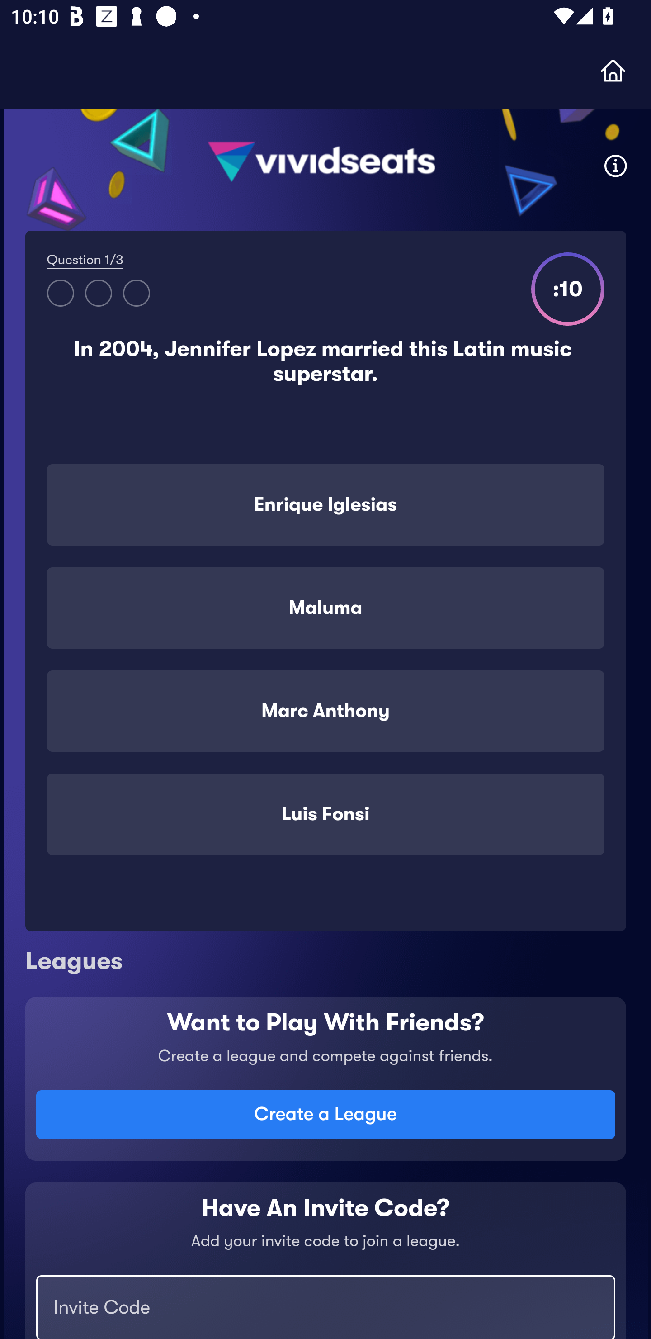 Image resolution: width=651 pixels, height=1339 pixels. Describe the element at coordinates (325, 1115) in the screenshot. I see `Create a League` at that location.